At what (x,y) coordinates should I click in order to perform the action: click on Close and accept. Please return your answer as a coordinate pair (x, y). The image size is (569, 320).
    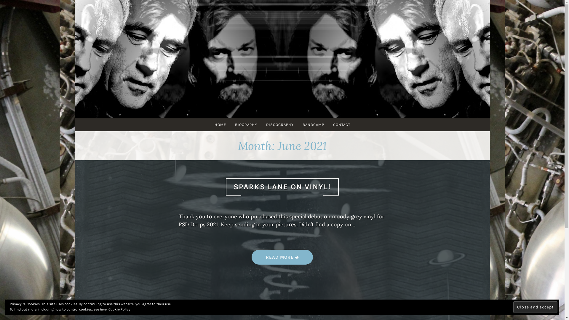
    Looking at the image, I should click on (535, 307).